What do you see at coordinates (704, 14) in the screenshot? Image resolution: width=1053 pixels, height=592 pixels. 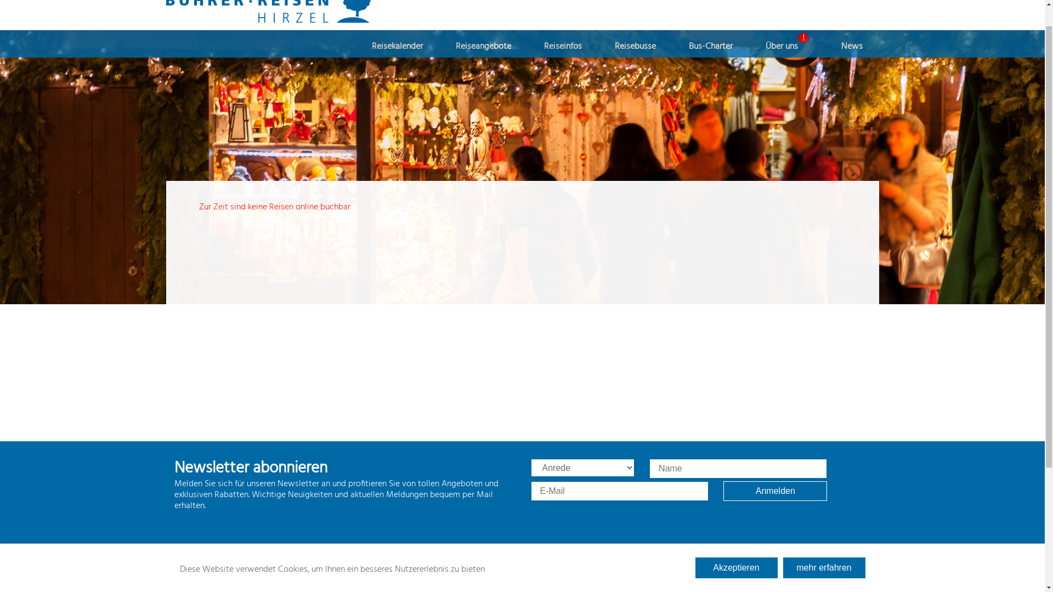 I see `Gutscheine` at bounding box center [704, 14].